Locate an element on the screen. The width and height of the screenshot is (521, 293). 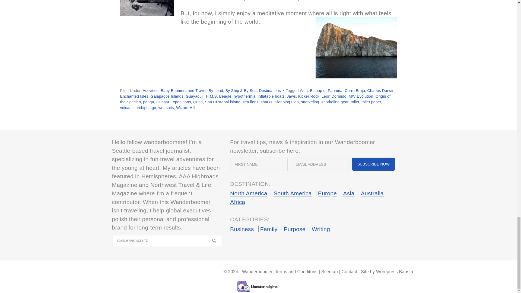
sharks is located at coordinates (266, 102).